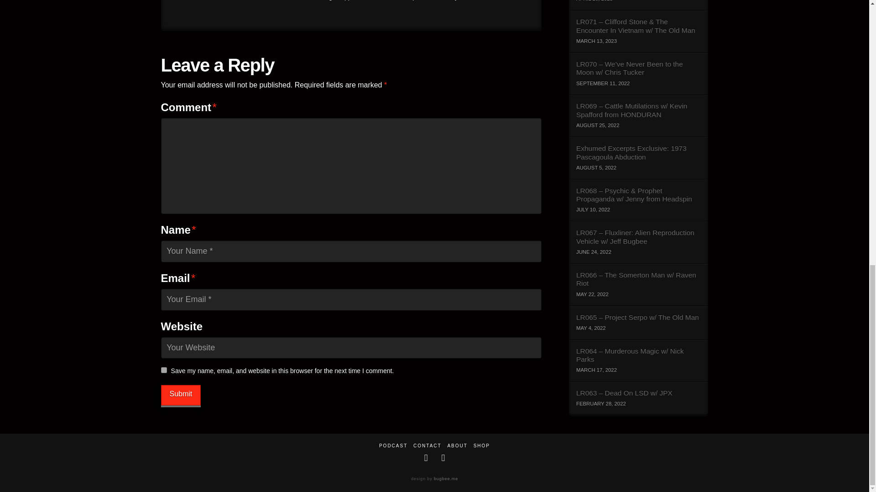 The height and width of the screenshot is (492, 876). Describe the element at coordinates (163, 370) in the screenshot. I see `yes` at that location.